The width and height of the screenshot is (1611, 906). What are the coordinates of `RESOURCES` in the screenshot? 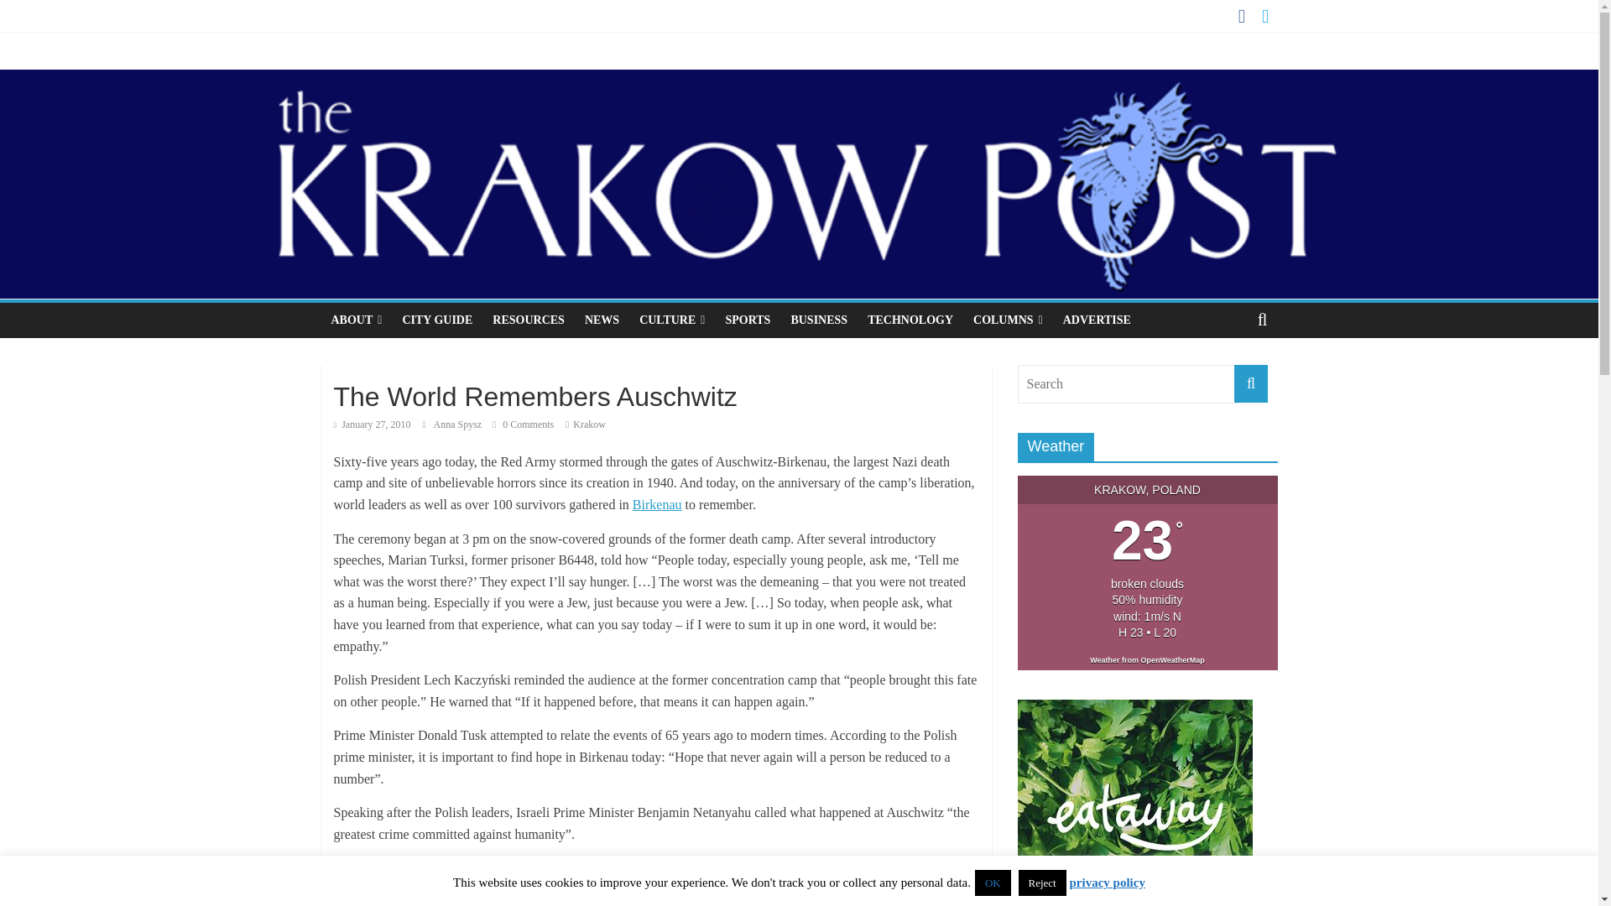 It's located at (529, 320).